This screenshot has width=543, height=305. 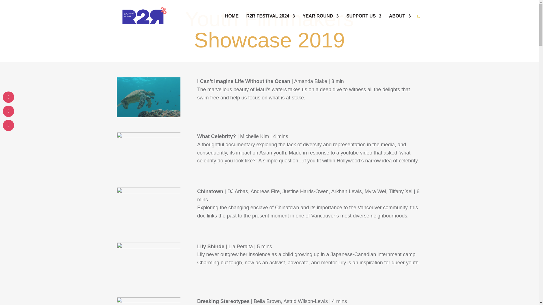 I want to click on YEAR ROUND, so click(x=321, y=23).